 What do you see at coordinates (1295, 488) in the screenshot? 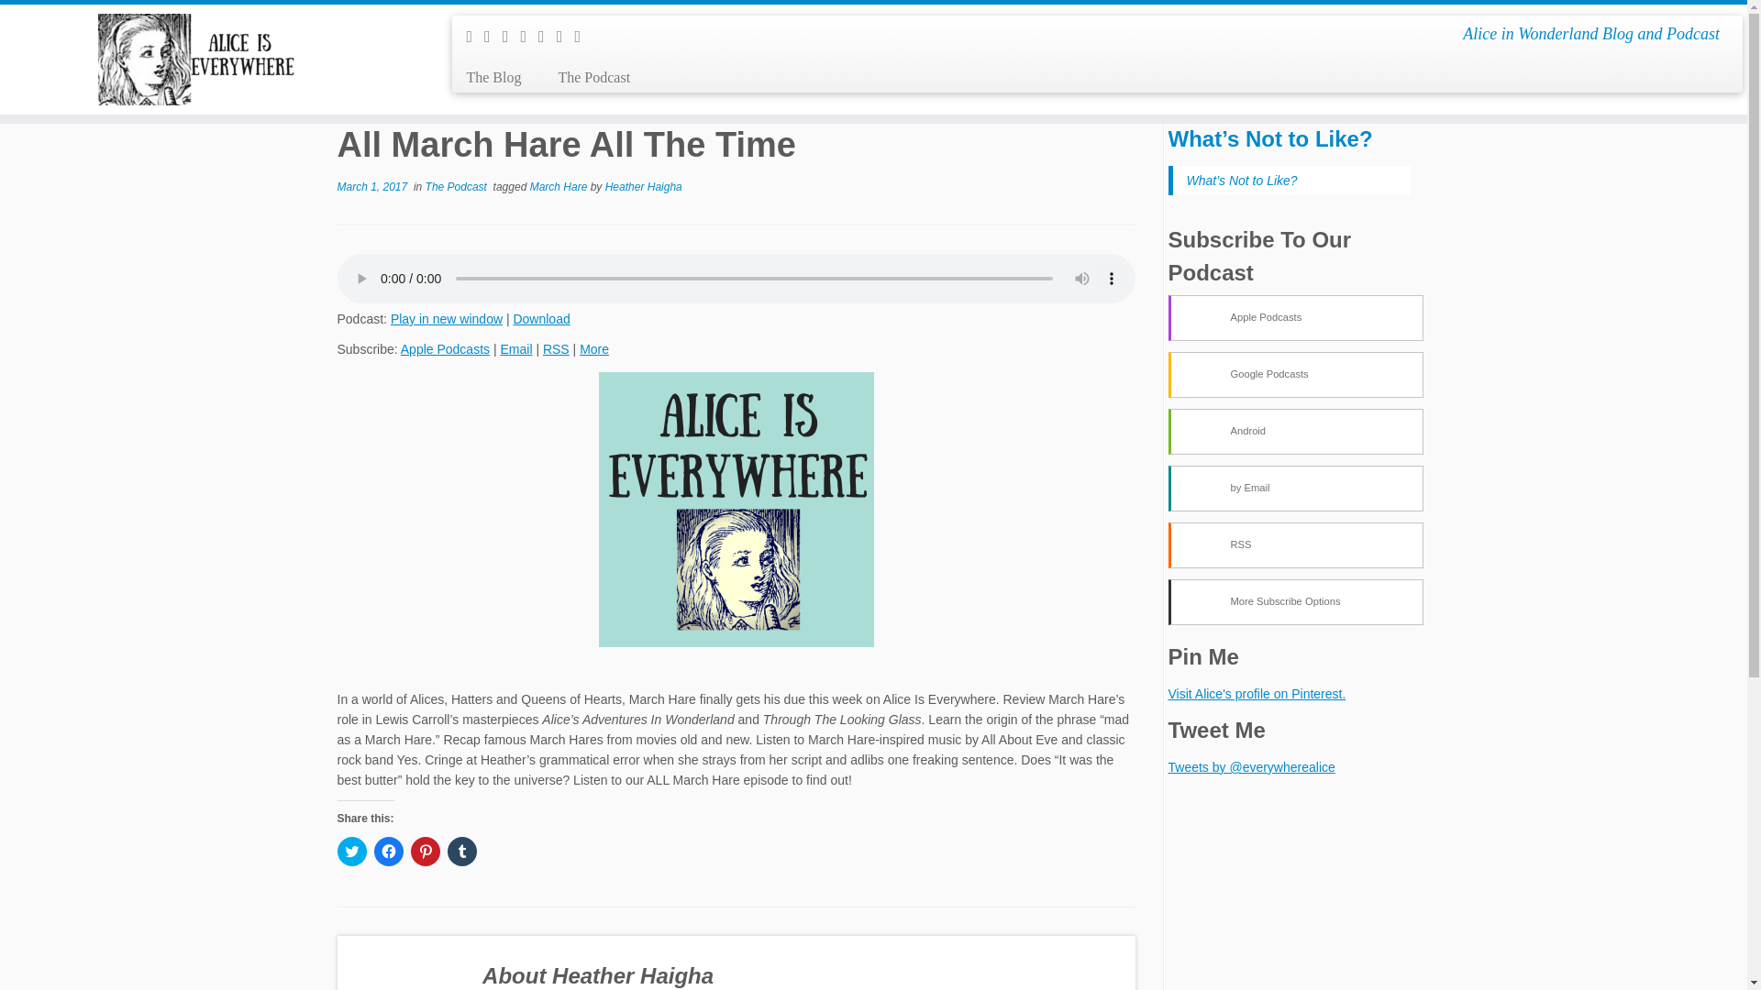
I see `by Email` at bounding box center [1295, 488].